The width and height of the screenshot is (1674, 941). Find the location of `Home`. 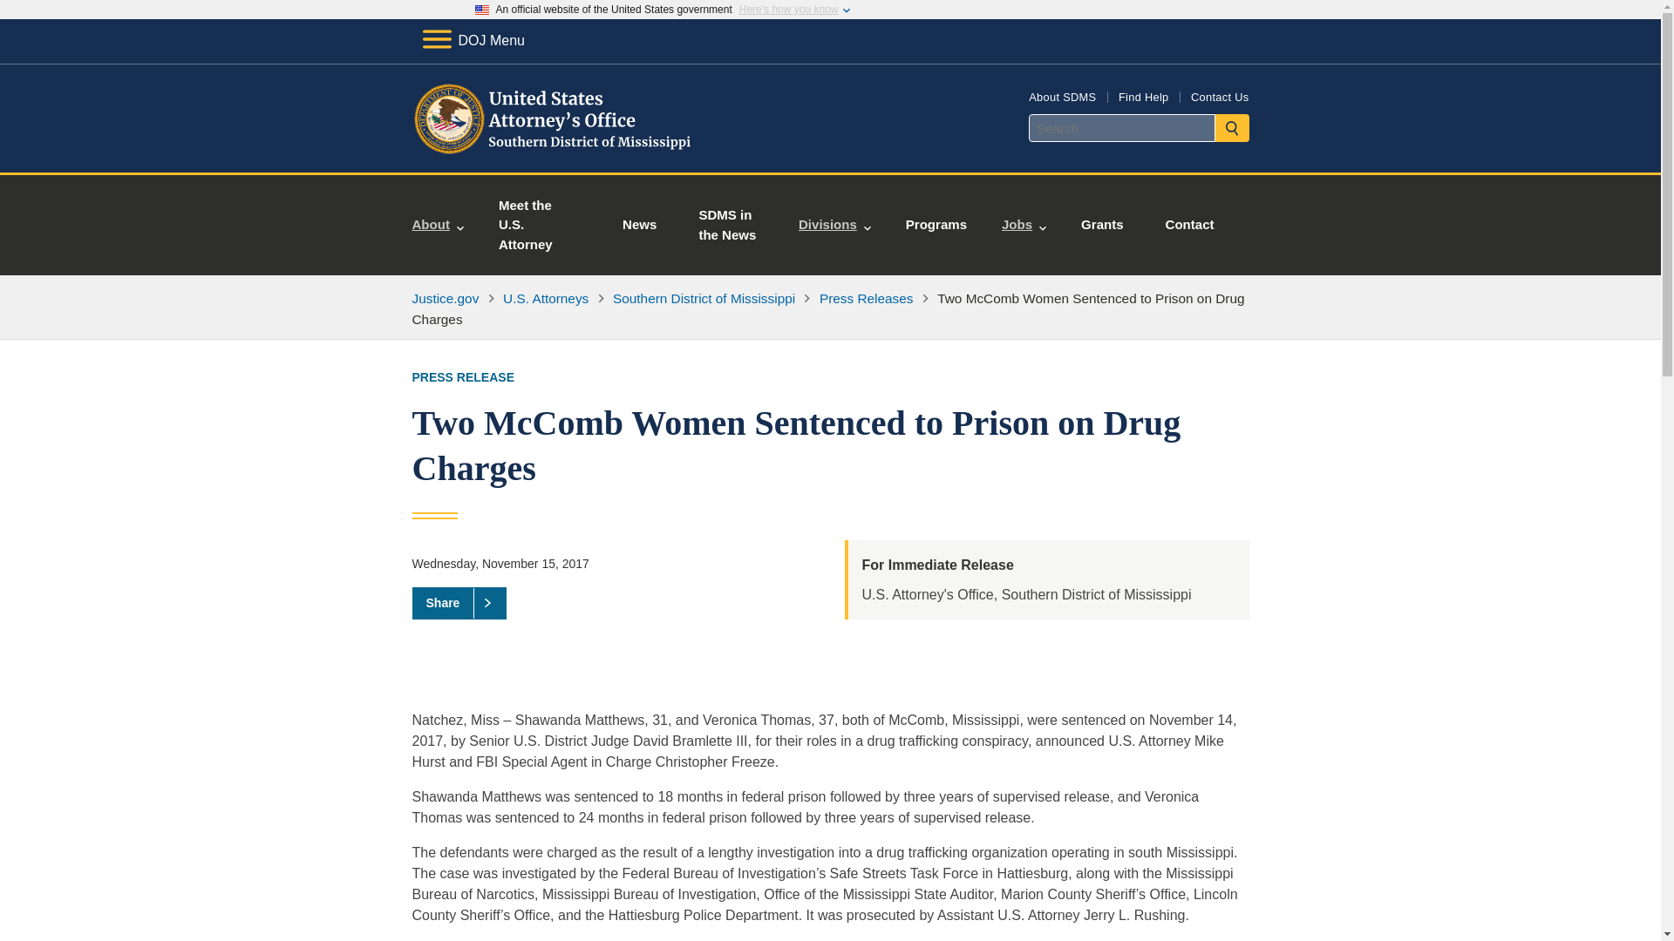

Home is located at coordinates (553, 152).